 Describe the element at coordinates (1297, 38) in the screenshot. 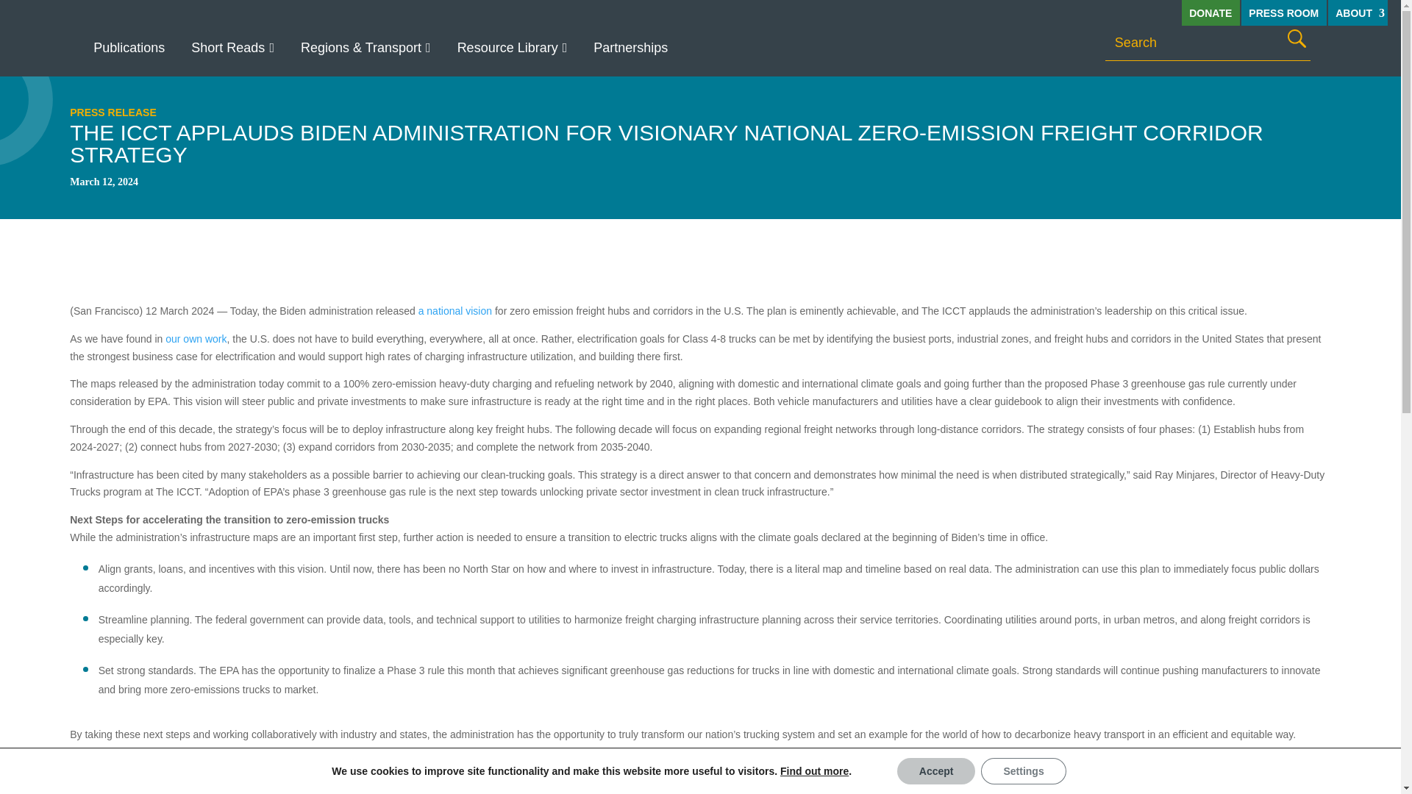

I see `Search` at that location.